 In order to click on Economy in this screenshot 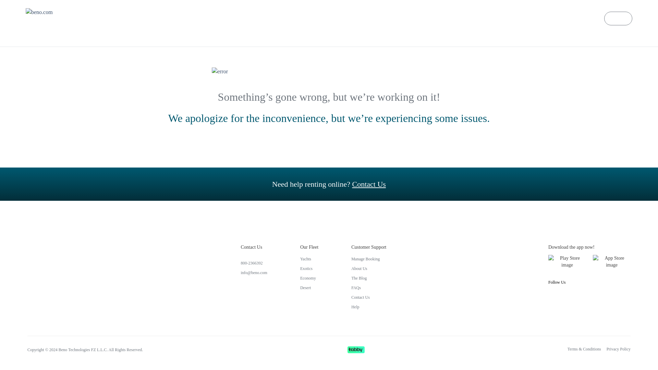, I will do `click(309, 278)`.